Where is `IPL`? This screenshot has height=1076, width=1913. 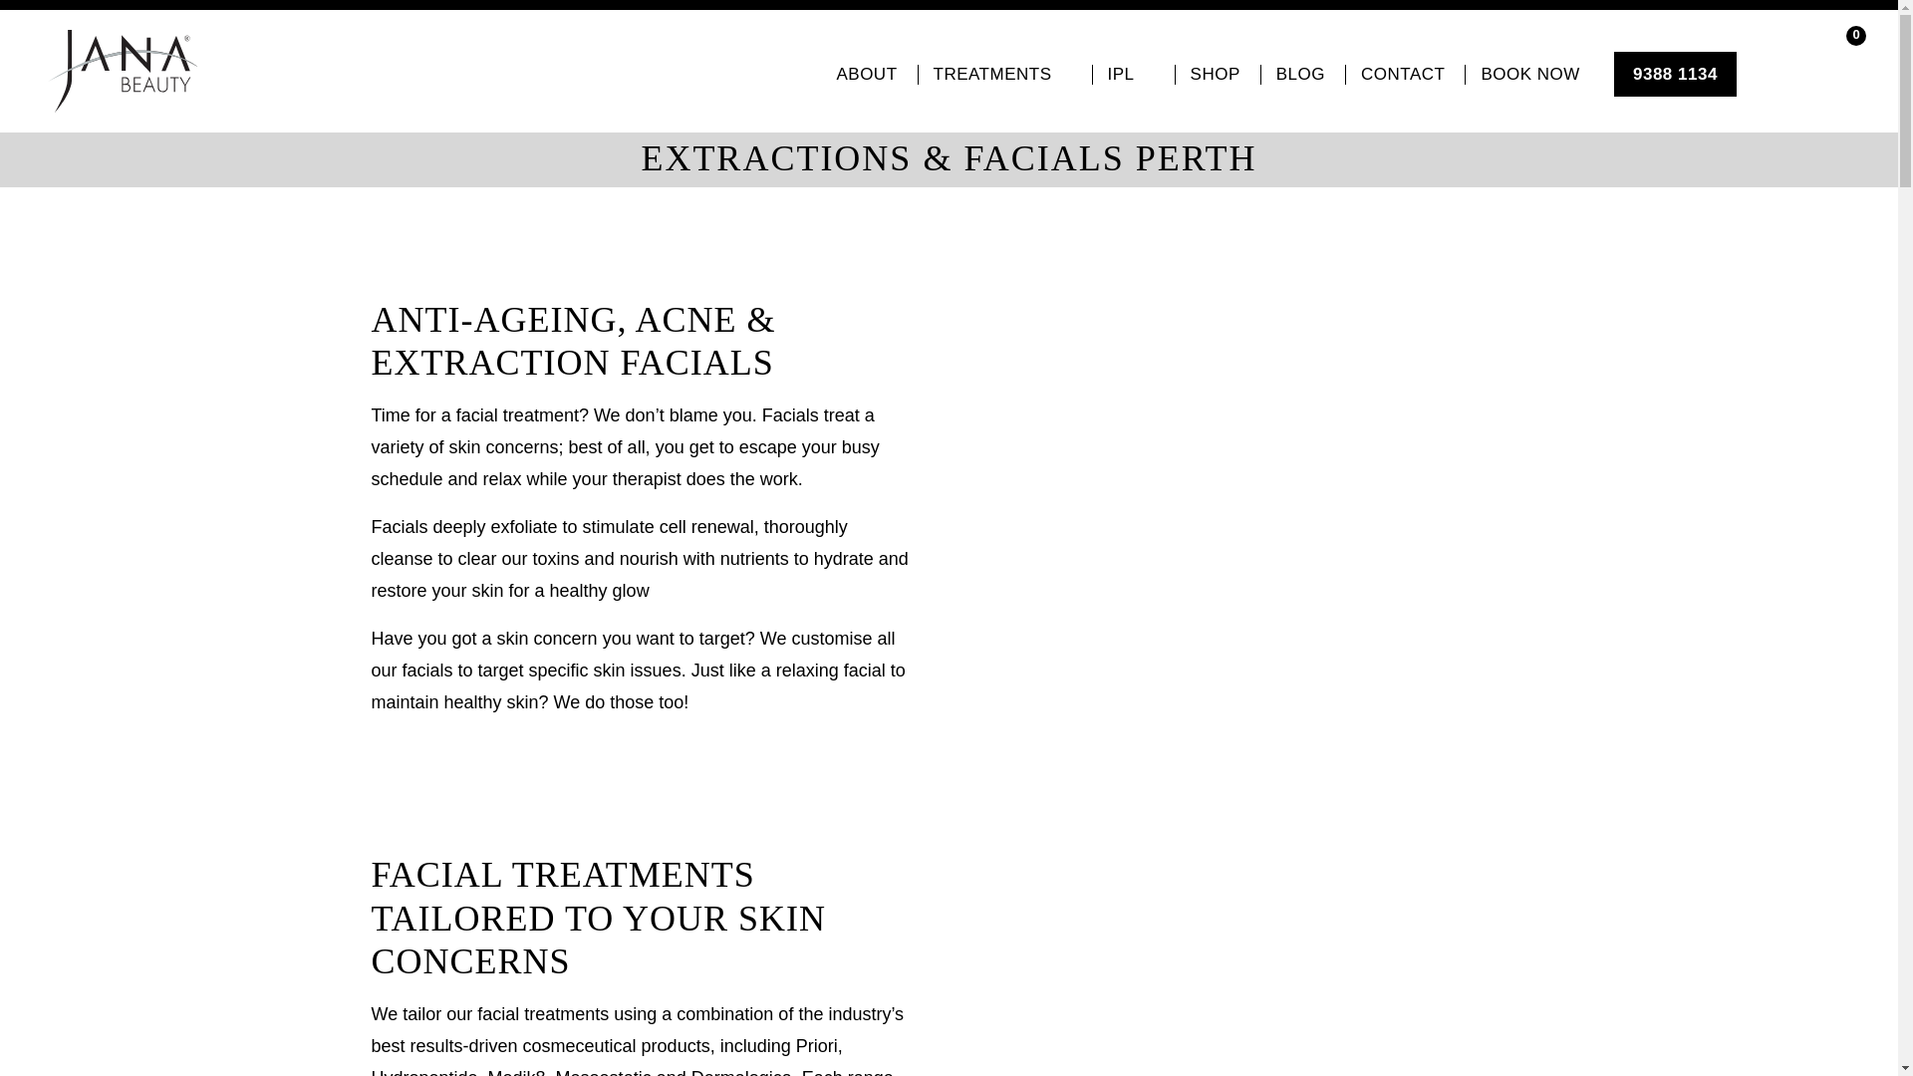
IPL is located at coordinates (1130, 74).